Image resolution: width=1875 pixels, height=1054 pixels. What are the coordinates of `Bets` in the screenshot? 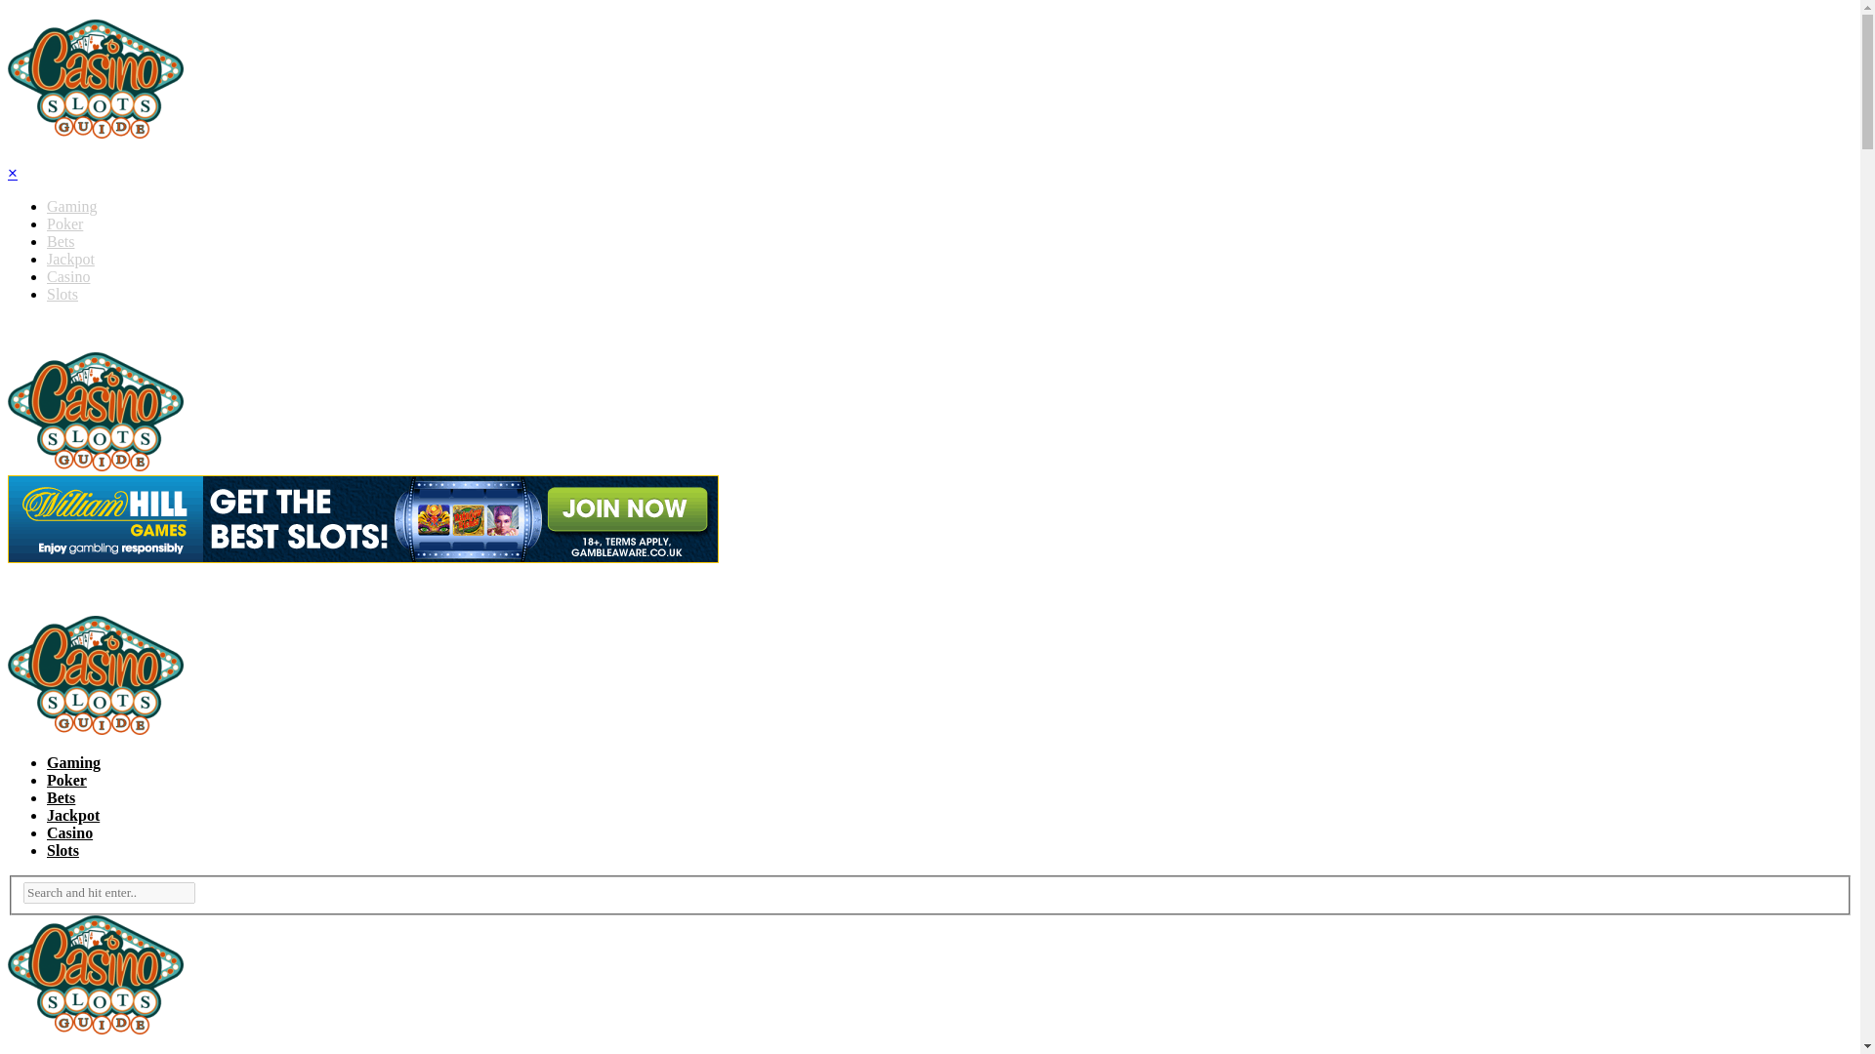 It's located at (61, 797).